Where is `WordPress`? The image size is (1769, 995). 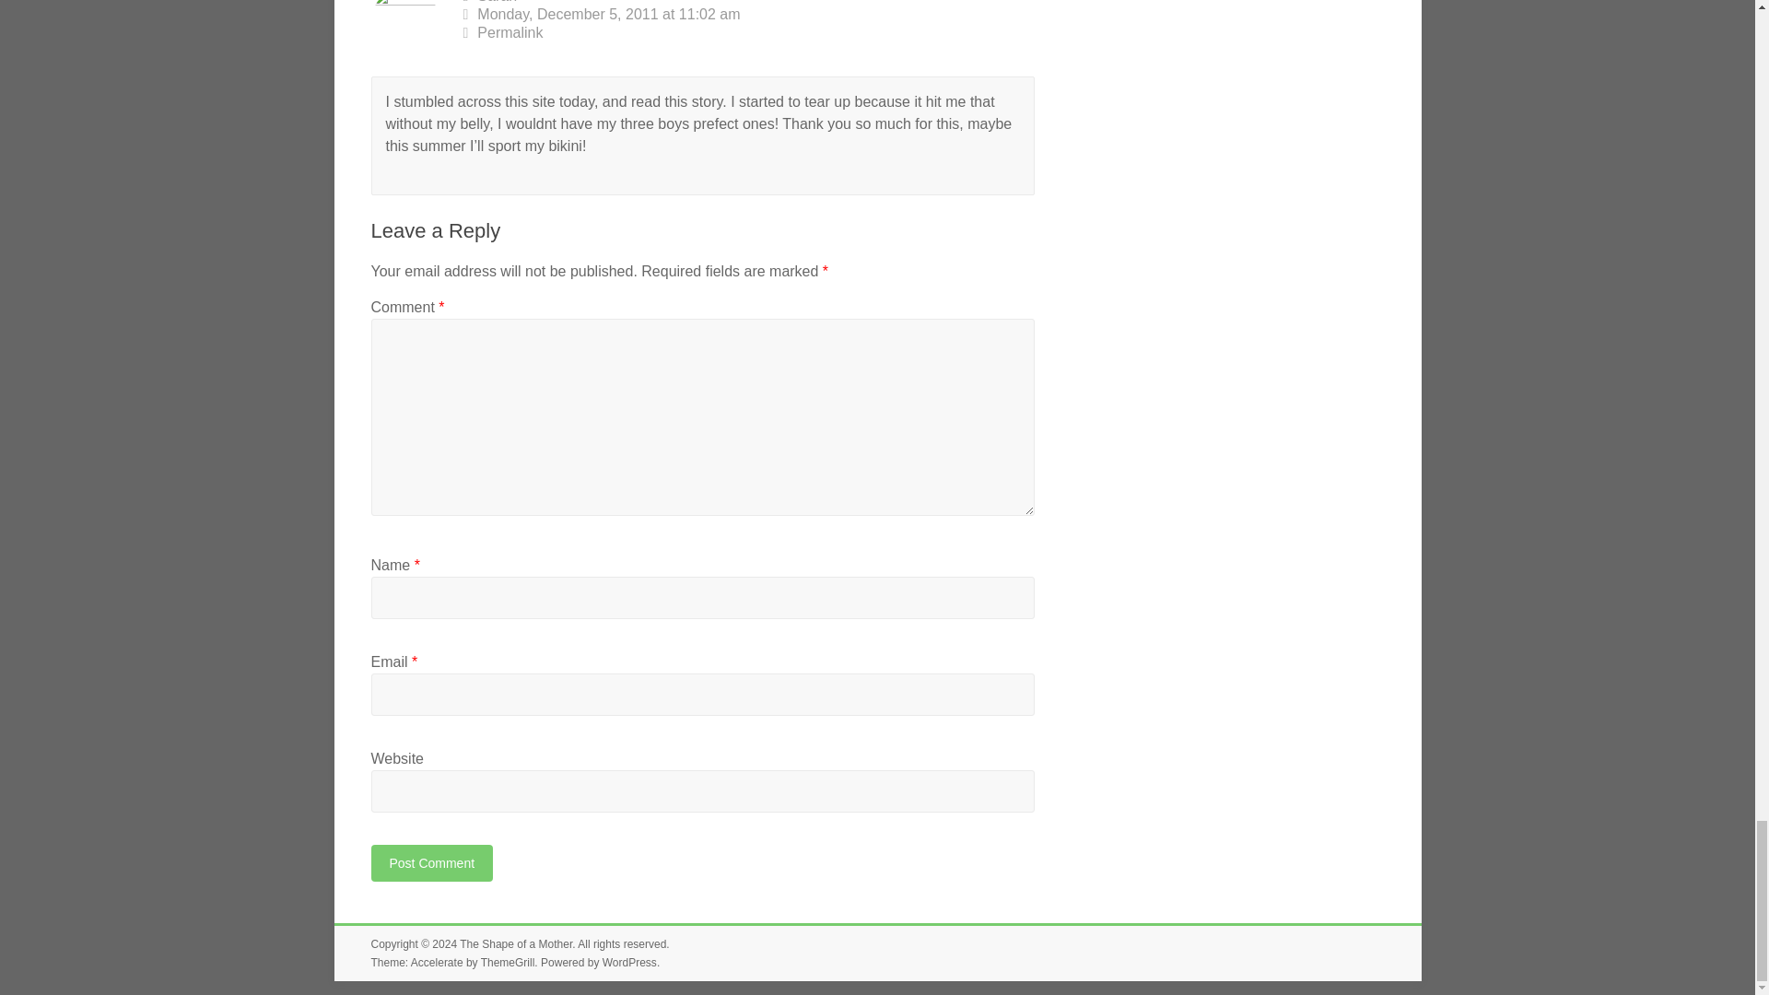
WordPress is located at coordinates (629, 962).